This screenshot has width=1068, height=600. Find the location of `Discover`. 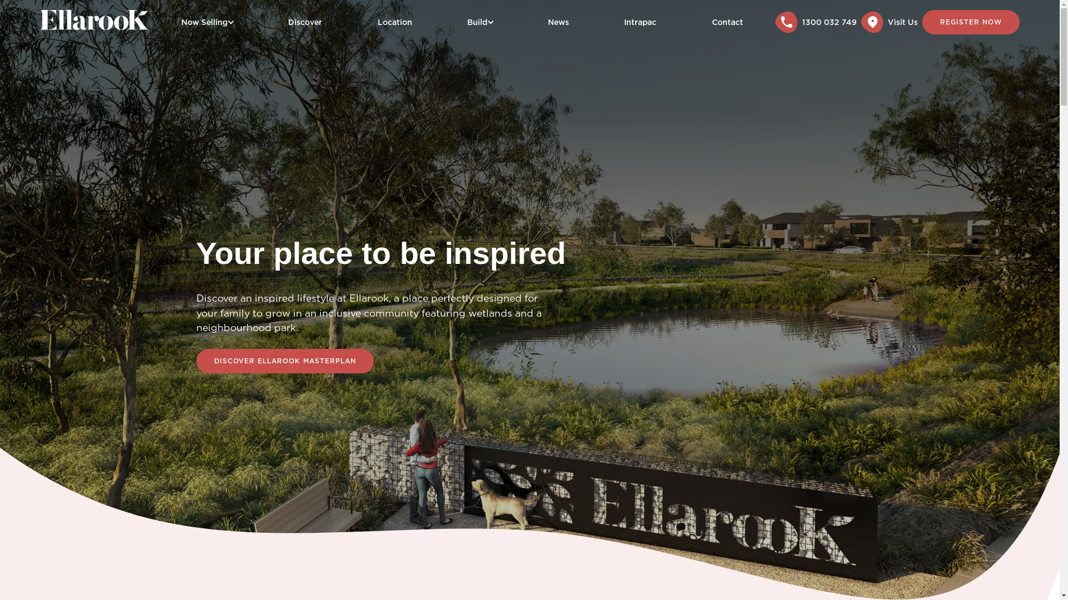

Discover is located at coordinates (305, 22).